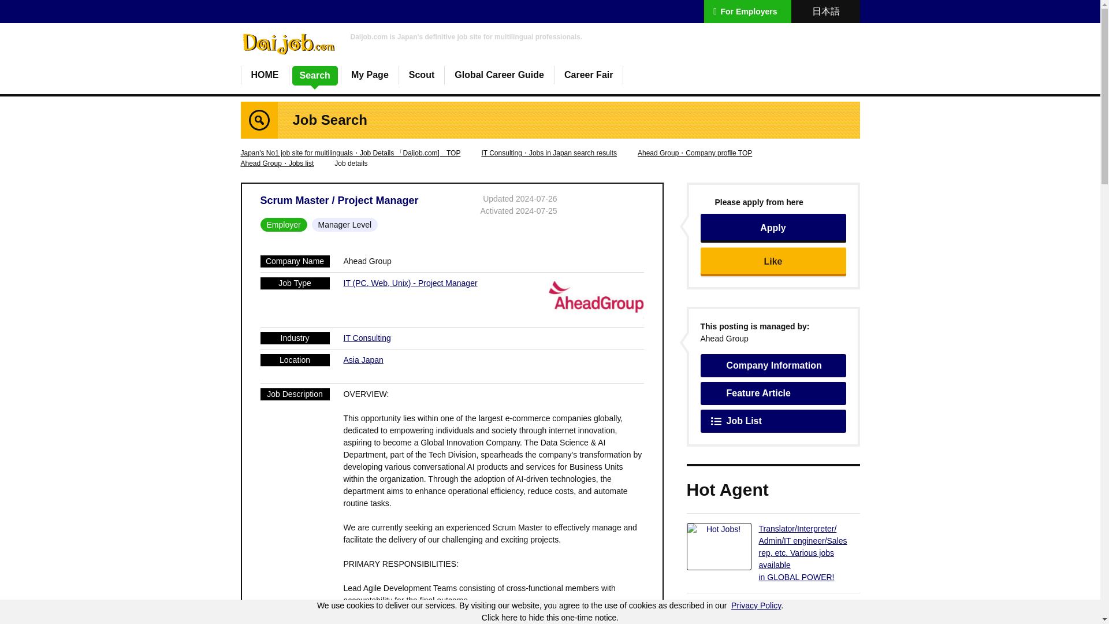  I want to click on Japan, so click(372, 359).